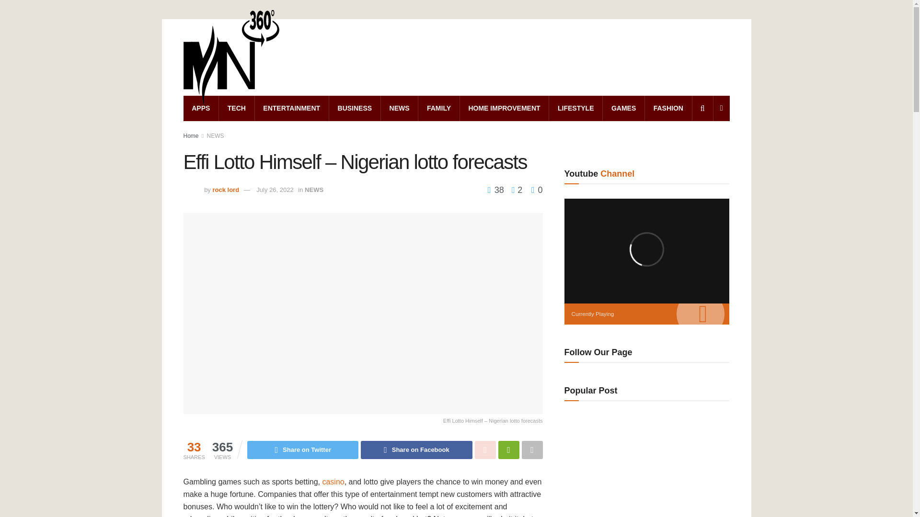  I want to click on July 26, 2022, so click(275, 190).